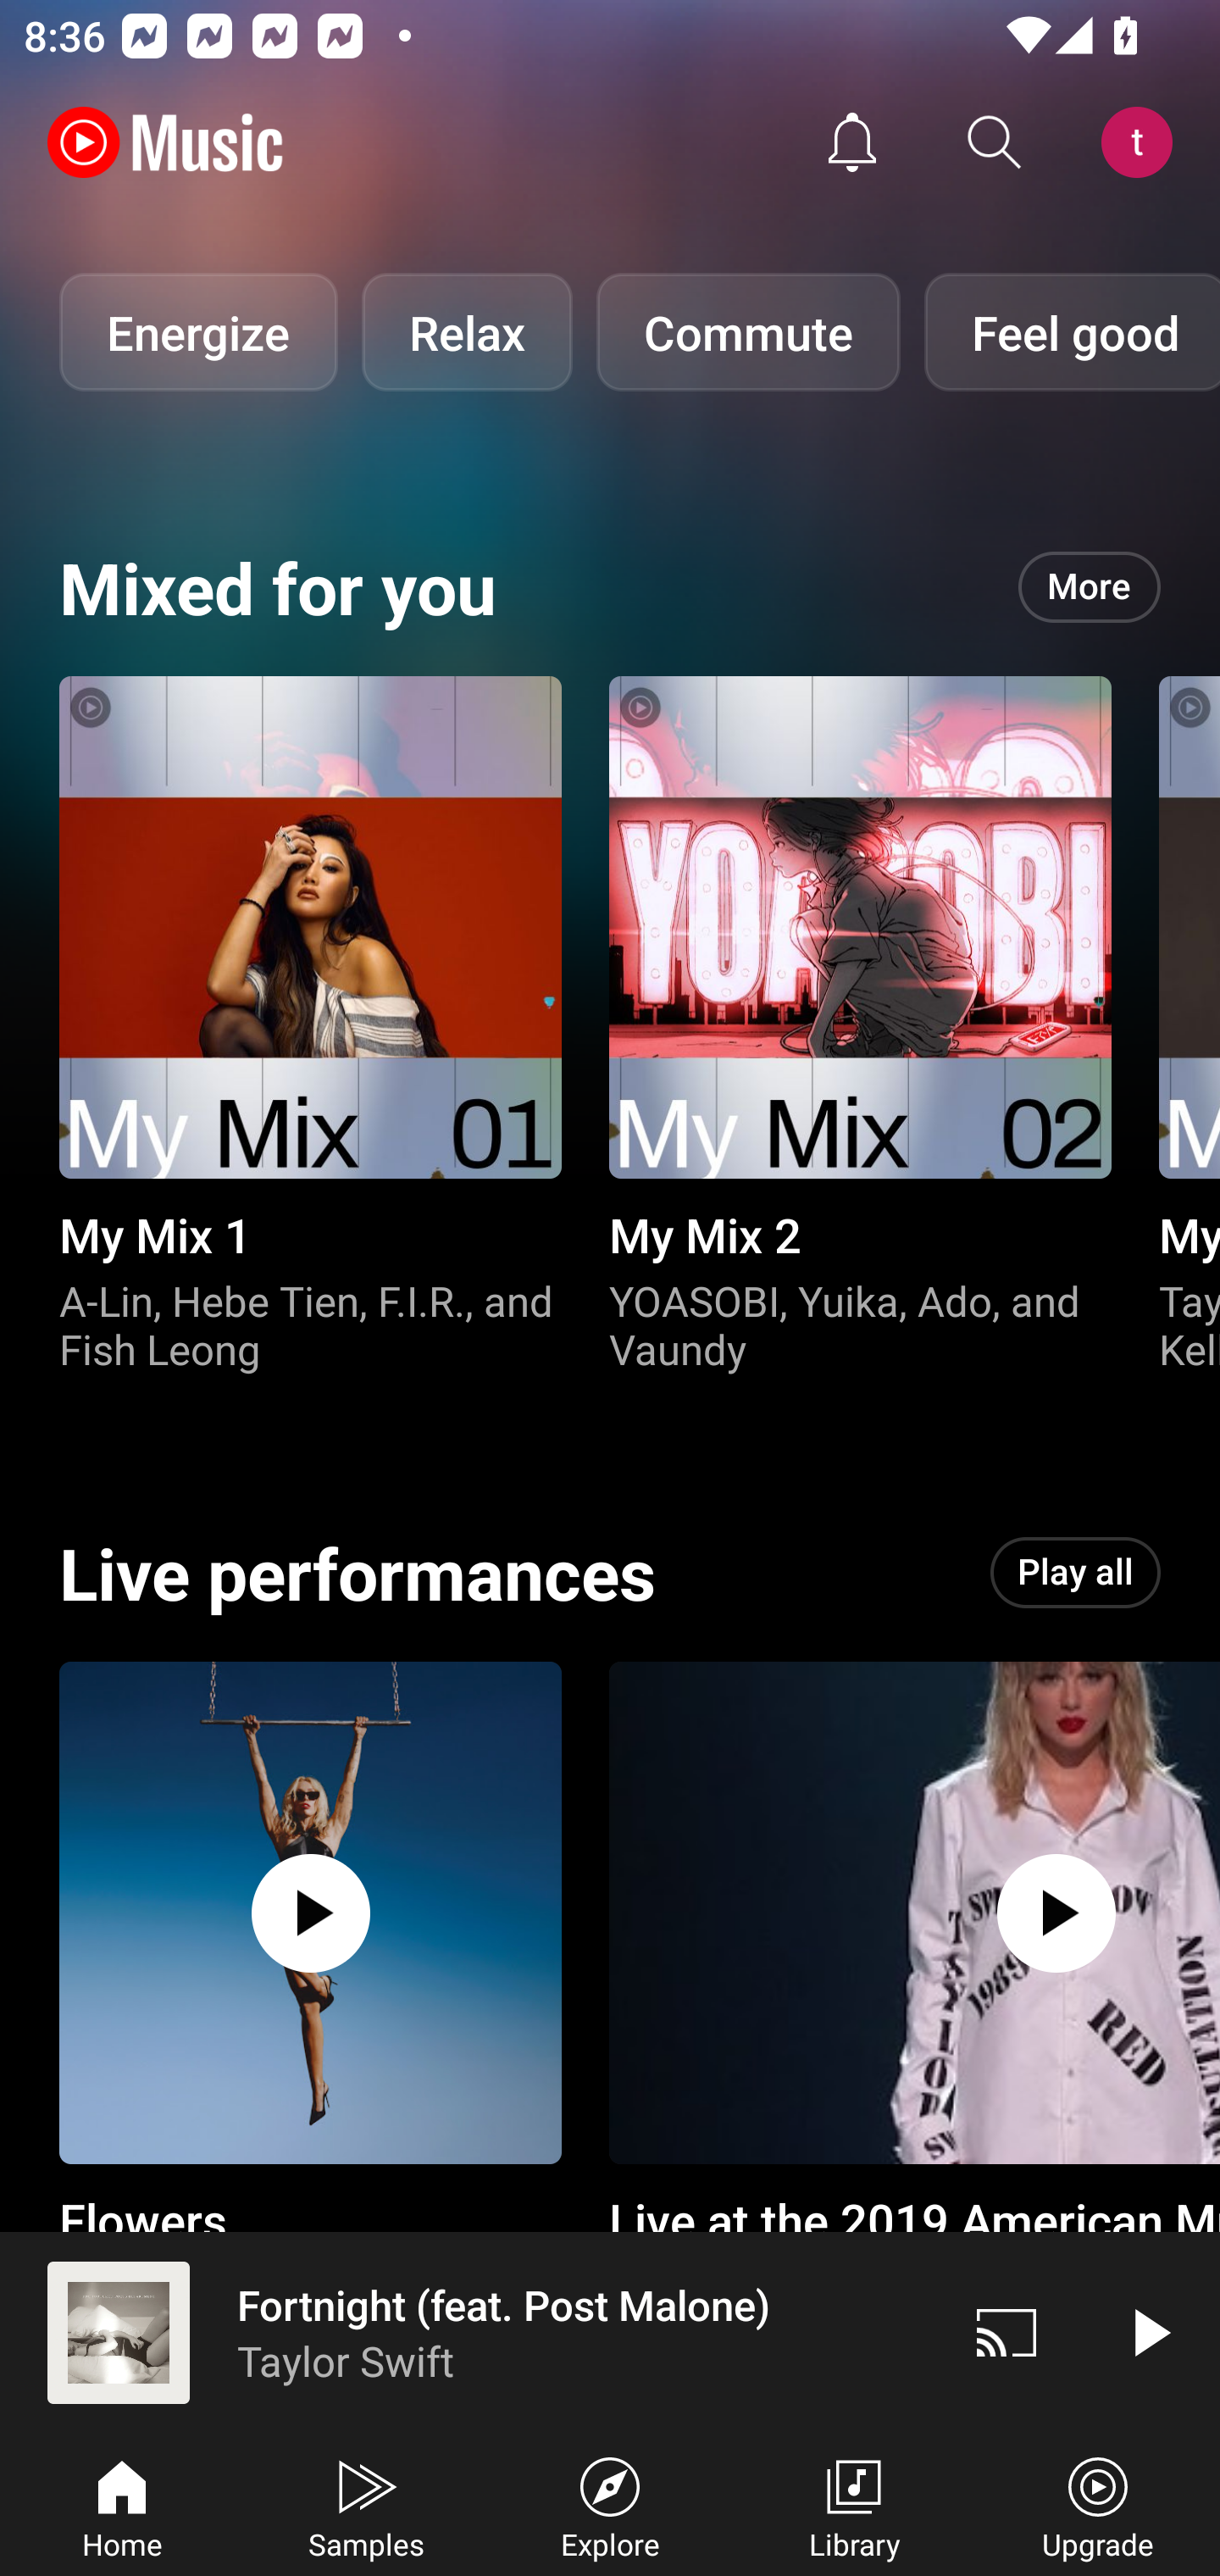  I want to click on Search, so click(995, 142).